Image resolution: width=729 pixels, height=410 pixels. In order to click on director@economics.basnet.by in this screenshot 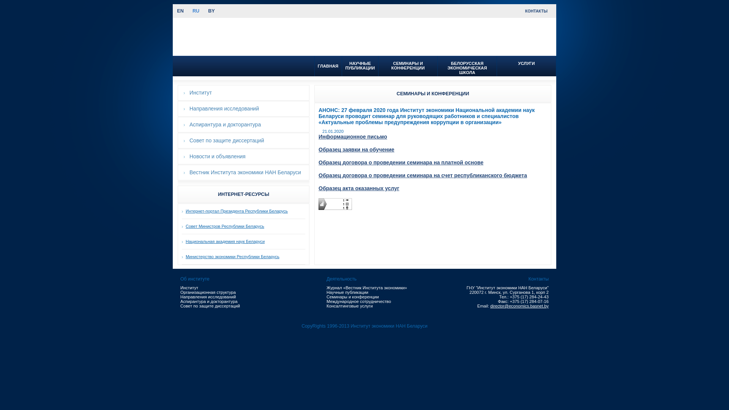, I will do `click(519, 306)`.